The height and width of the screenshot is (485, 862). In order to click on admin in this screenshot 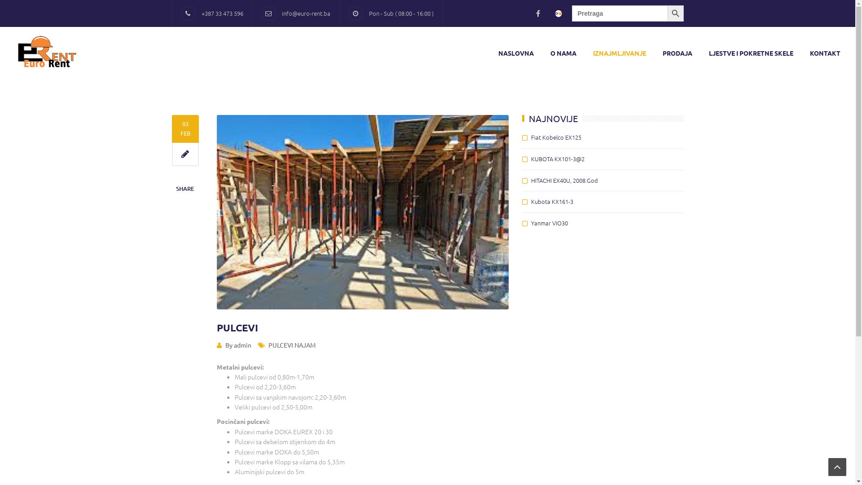, I will do `click(242, 345)`.